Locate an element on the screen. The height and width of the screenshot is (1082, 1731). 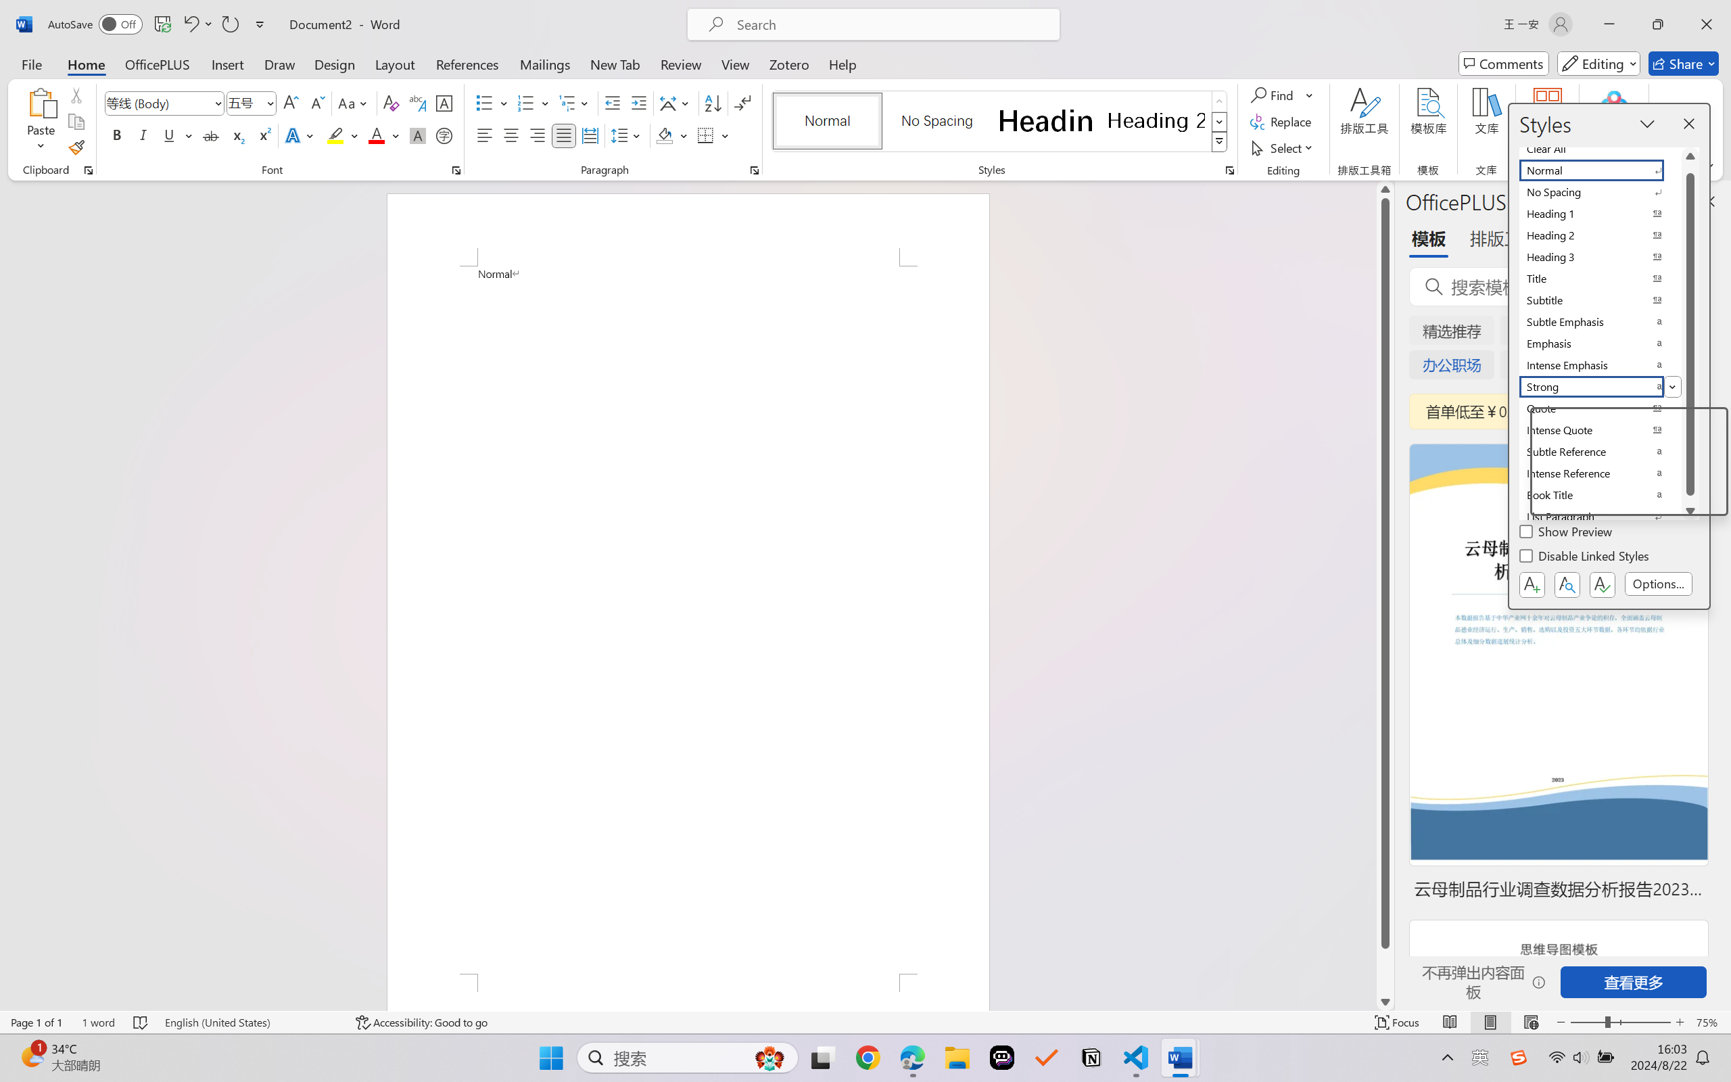
OfficePLUS is located at coordinates (157, 64).